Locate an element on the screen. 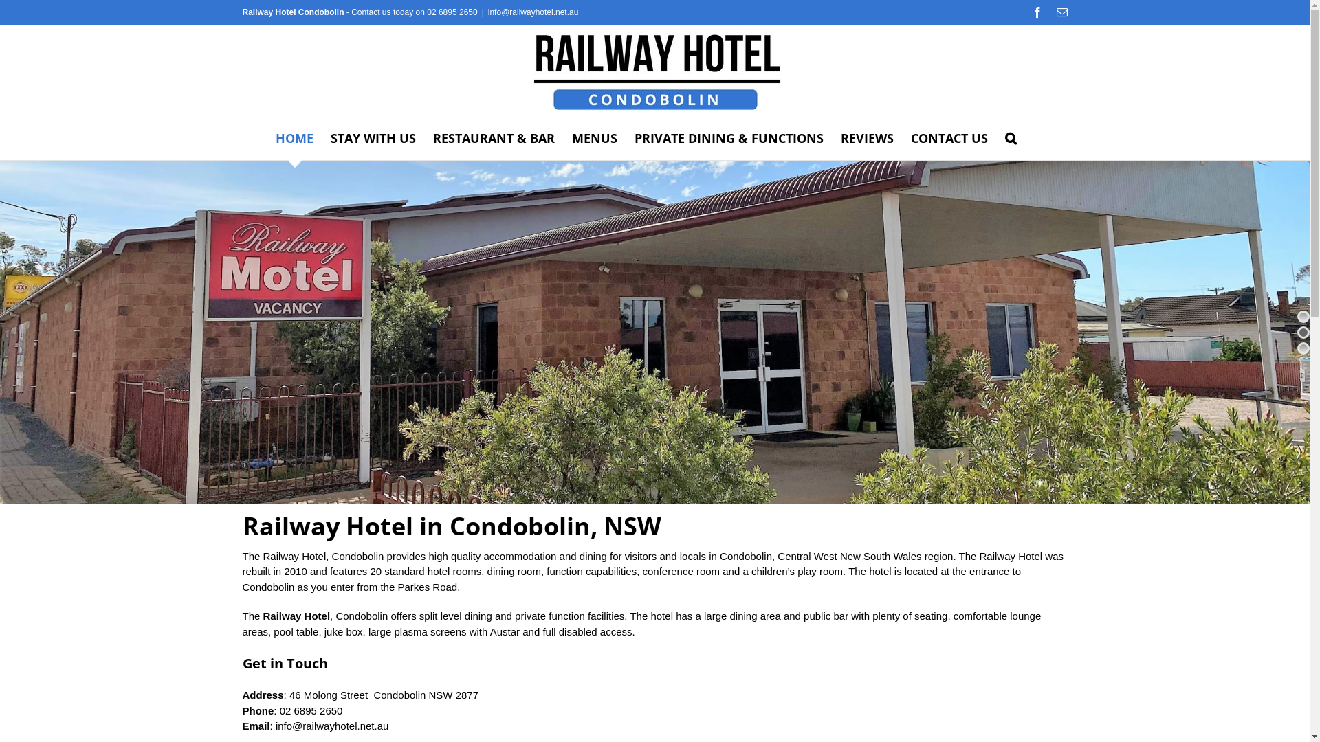 The image size is (1320, 742). STAY WITH US is located at coordinates (373, 137).